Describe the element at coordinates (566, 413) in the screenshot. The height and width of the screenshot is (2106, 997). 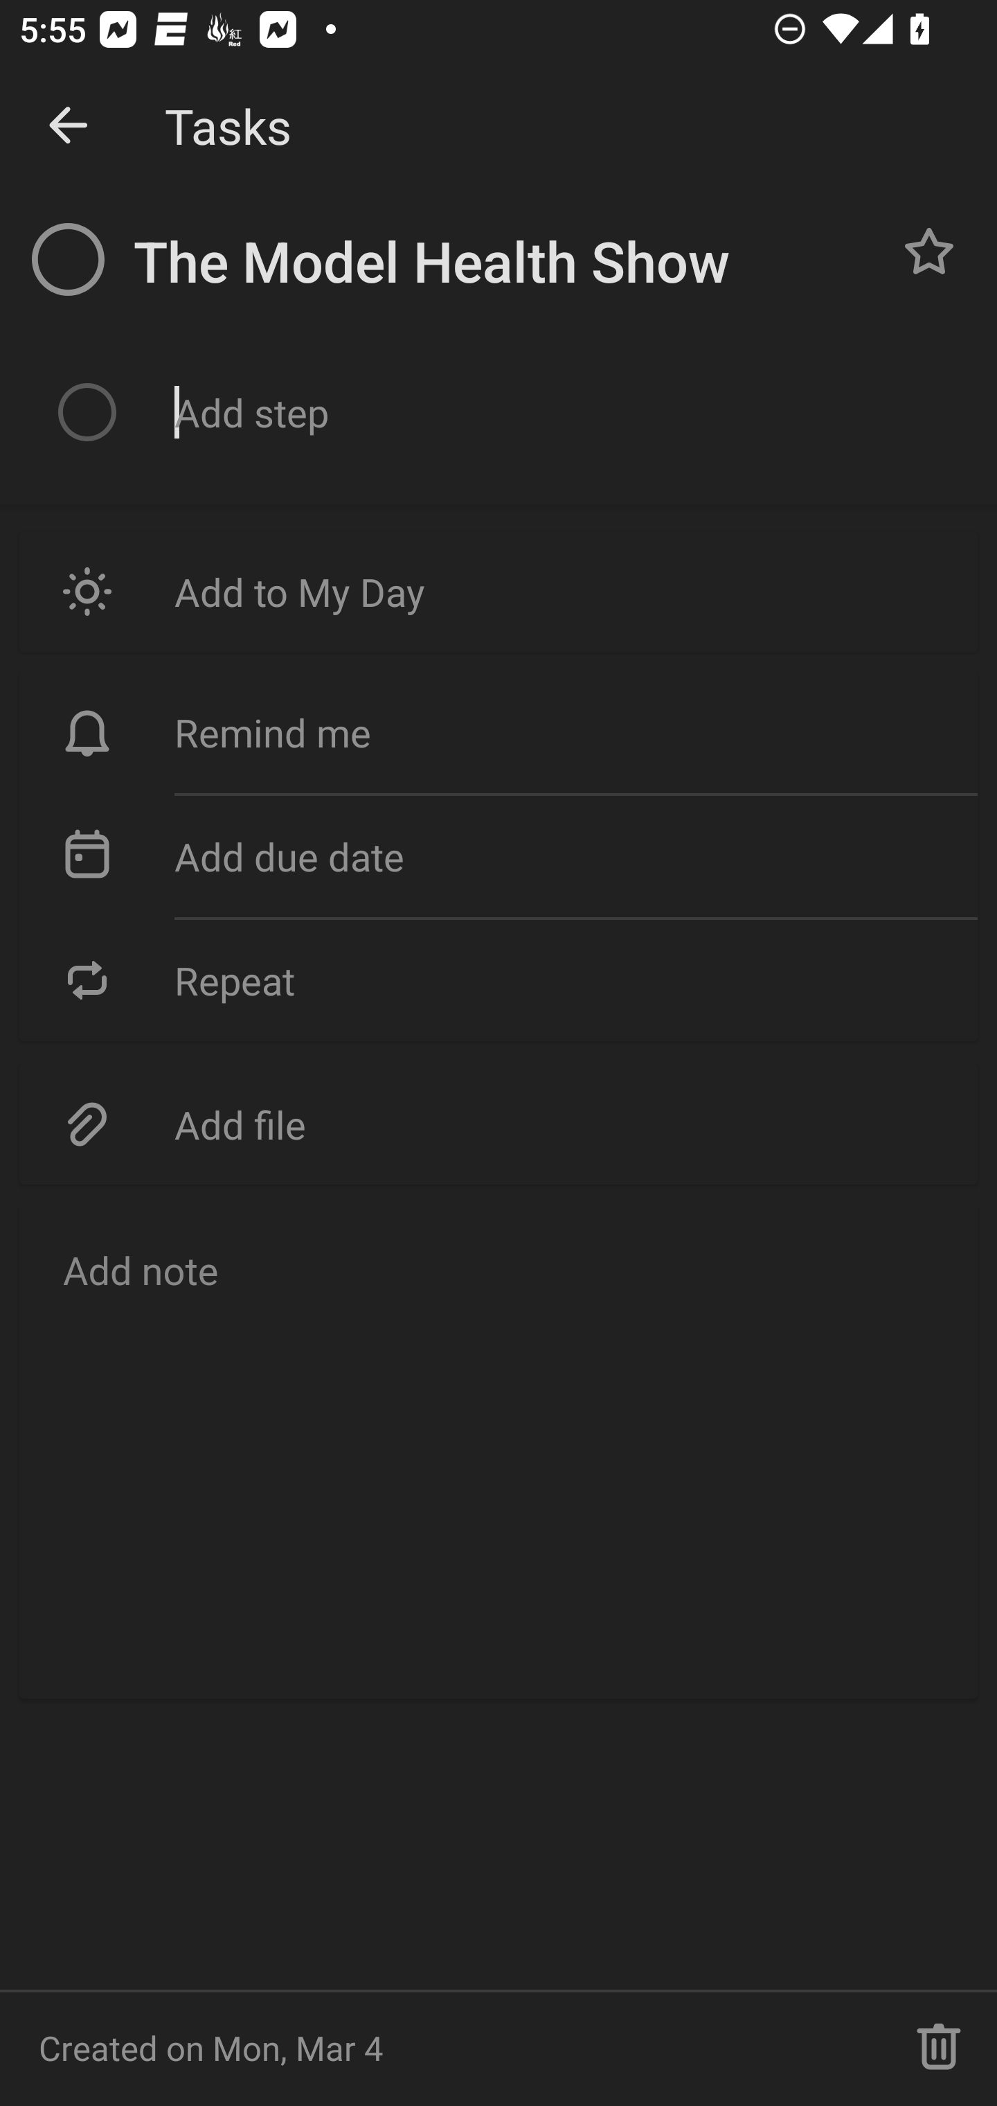
I see `Add step` at that location.